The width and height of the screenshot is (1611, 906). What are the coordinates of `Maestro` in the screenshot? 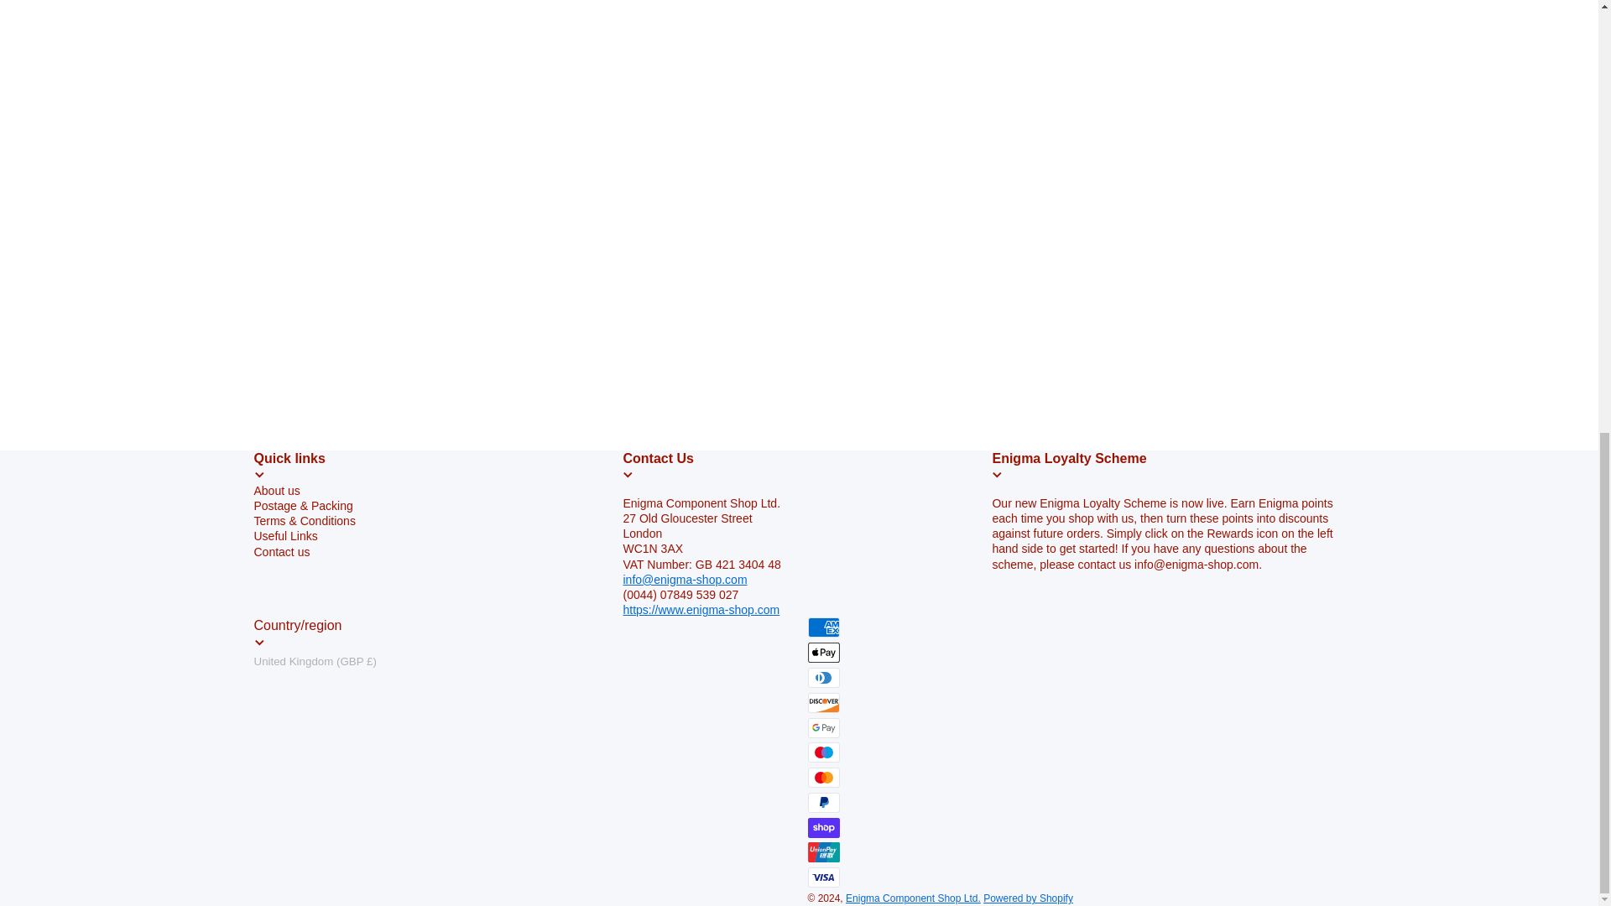 It's located at (822, 752).